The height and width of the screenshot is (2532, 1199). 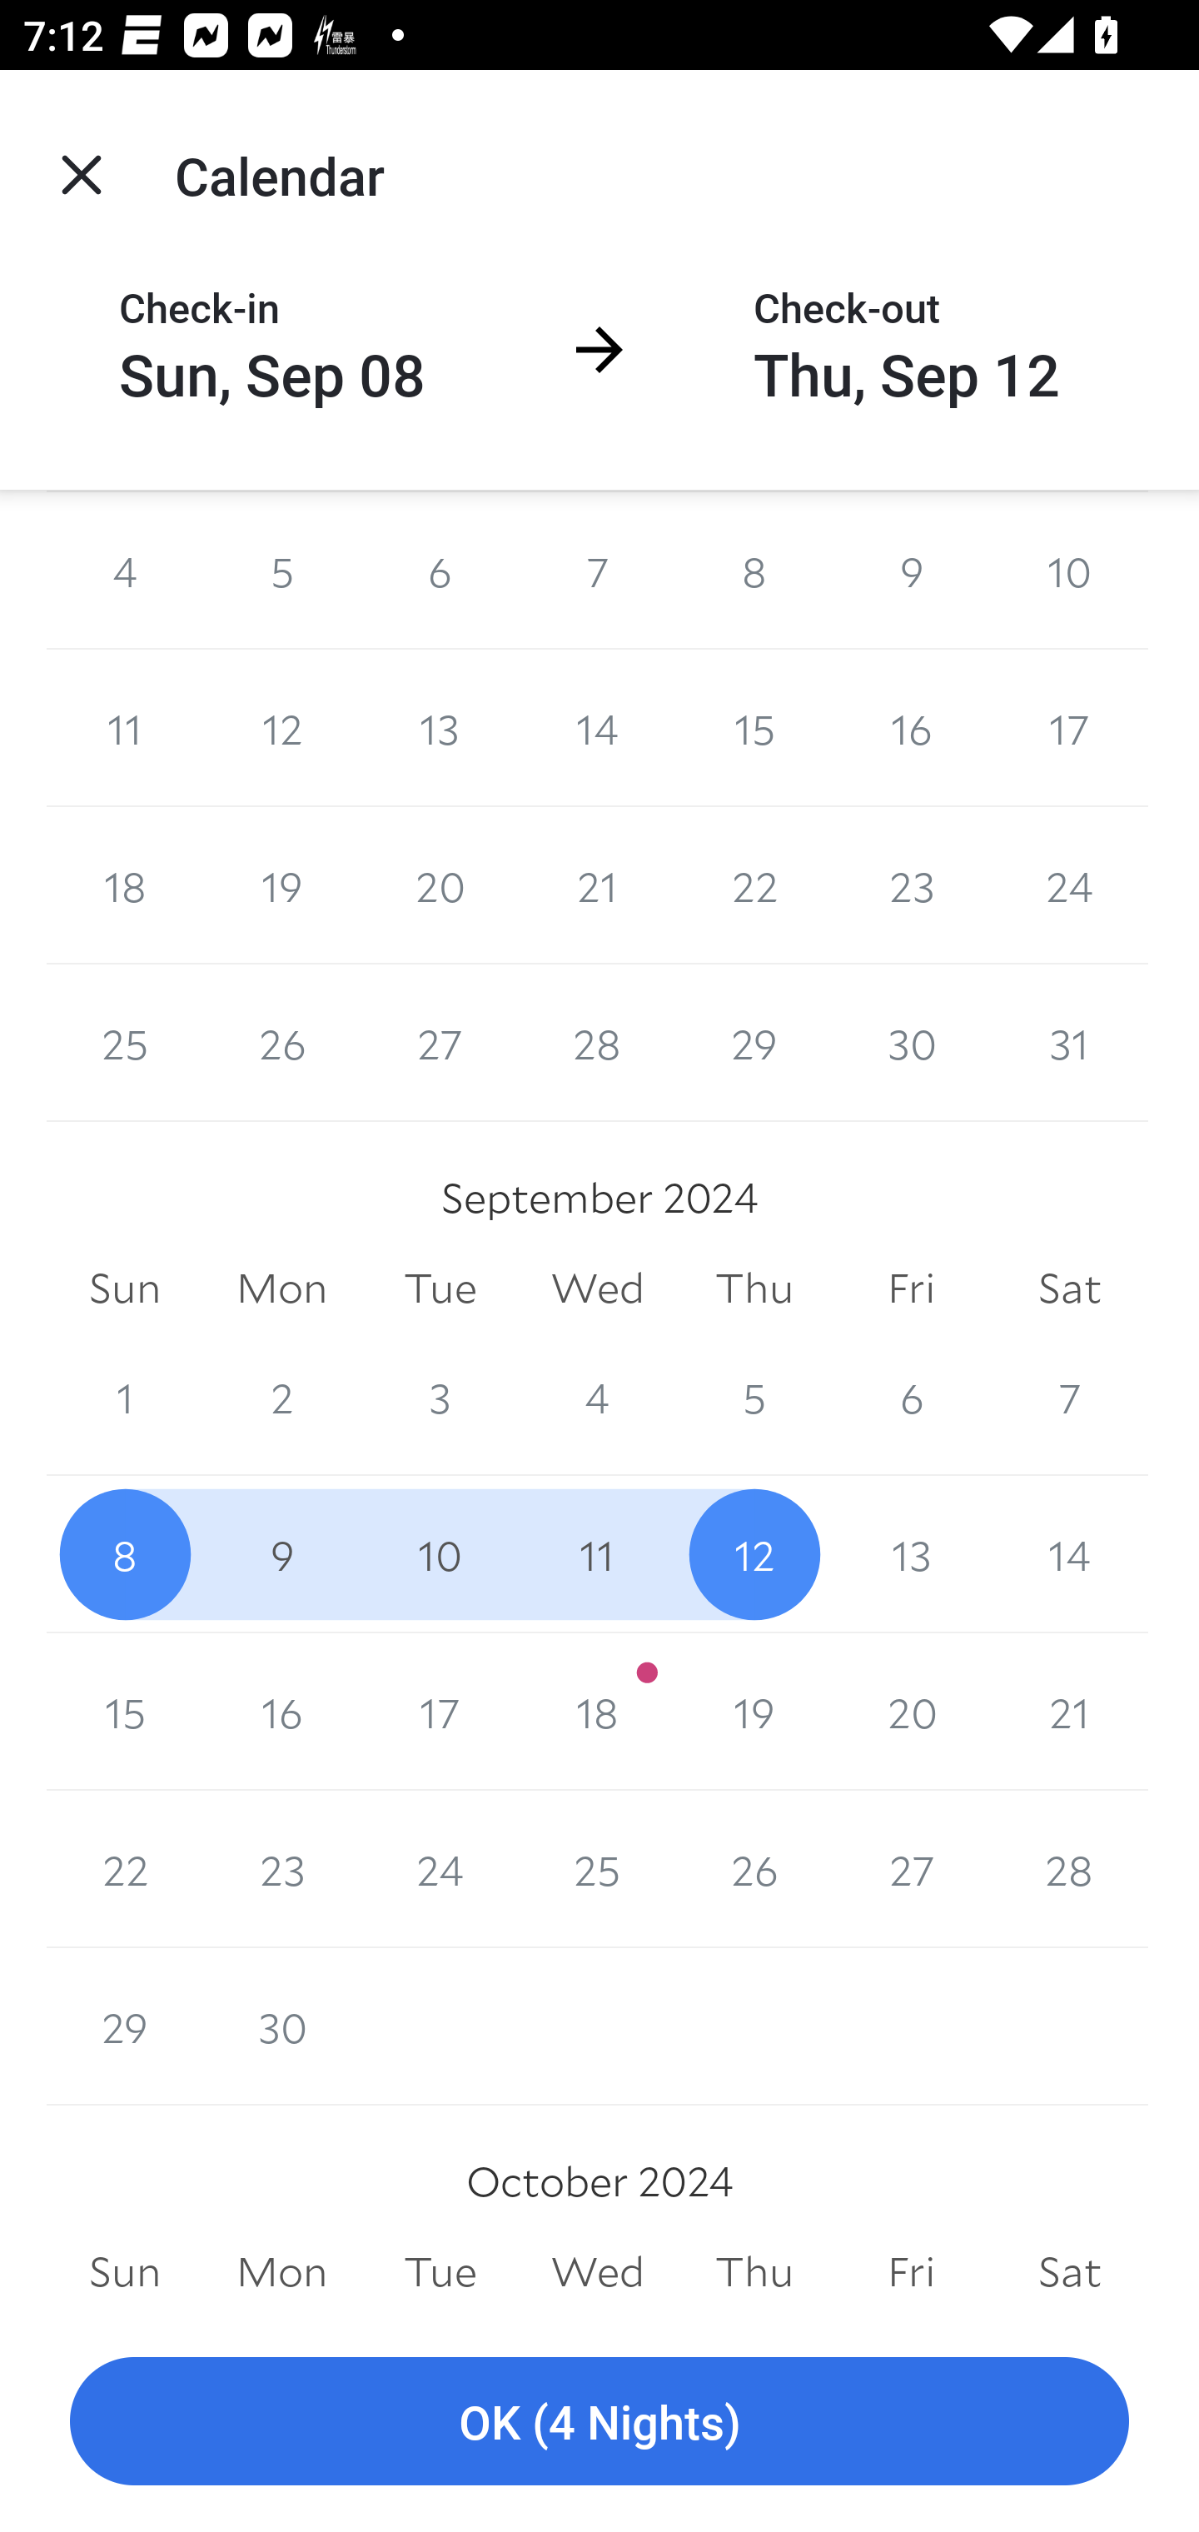 I want to click on 11 11 September 2024, so click(x=598, y=1554).